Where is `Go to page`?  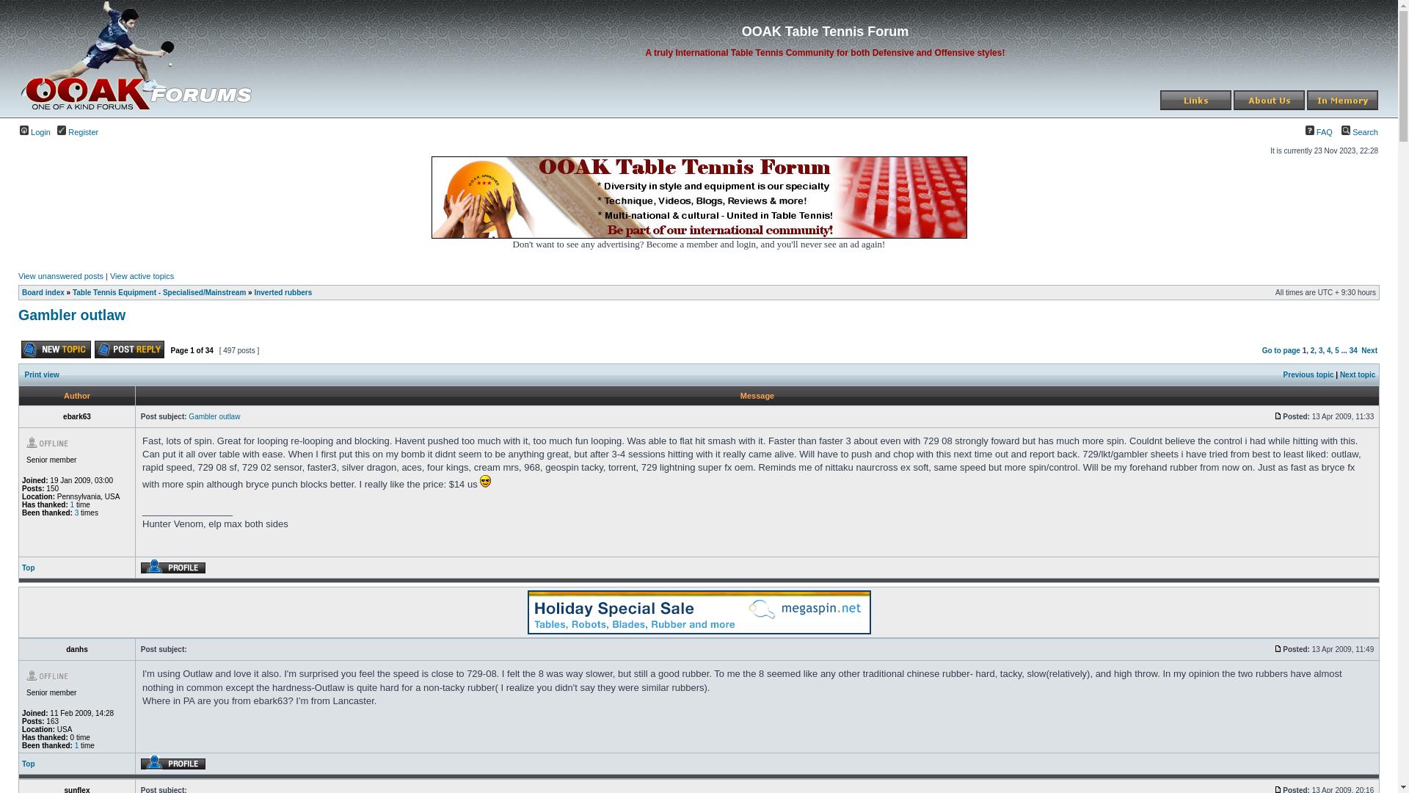
Go to page is located at coordinates (1281, 351).